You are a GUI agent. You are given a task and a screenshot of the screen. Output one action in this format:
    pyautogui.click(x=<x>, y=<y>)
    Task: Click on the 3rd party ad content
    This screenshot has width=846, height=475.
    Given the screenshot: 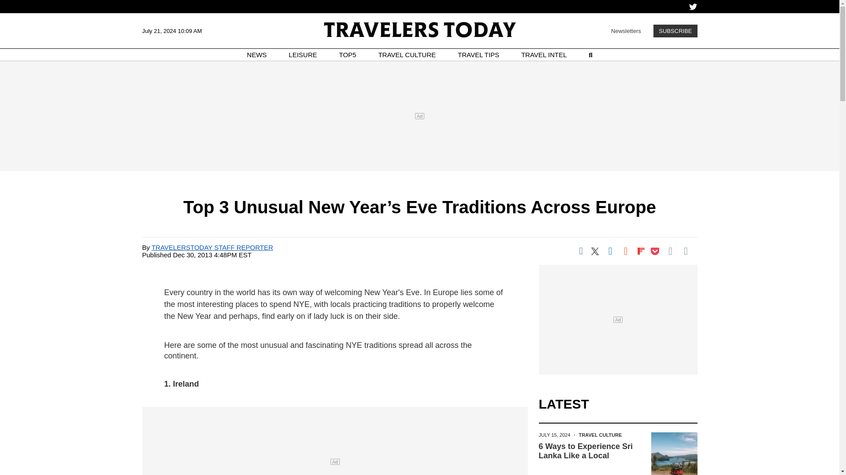 What is the action you would take?
    pyautogui.click(x=419, y=116)
    